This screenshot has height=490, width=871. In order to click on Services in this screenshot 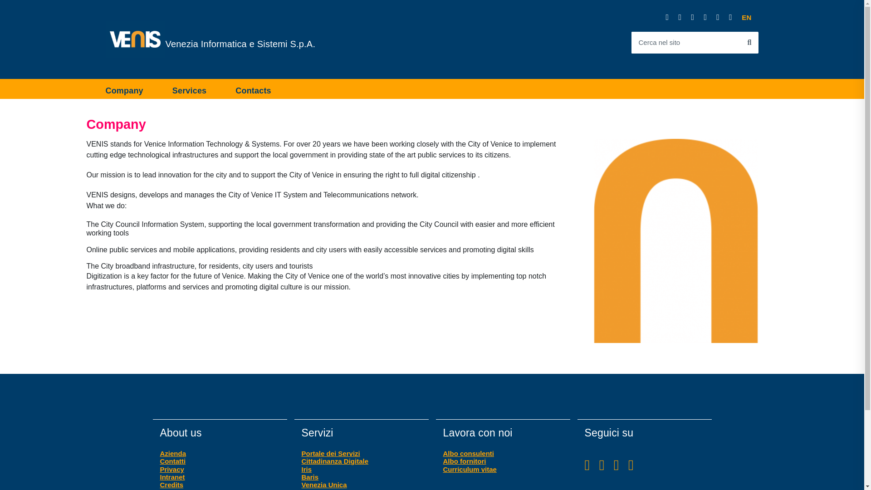, I will do `click(746, 17)`.